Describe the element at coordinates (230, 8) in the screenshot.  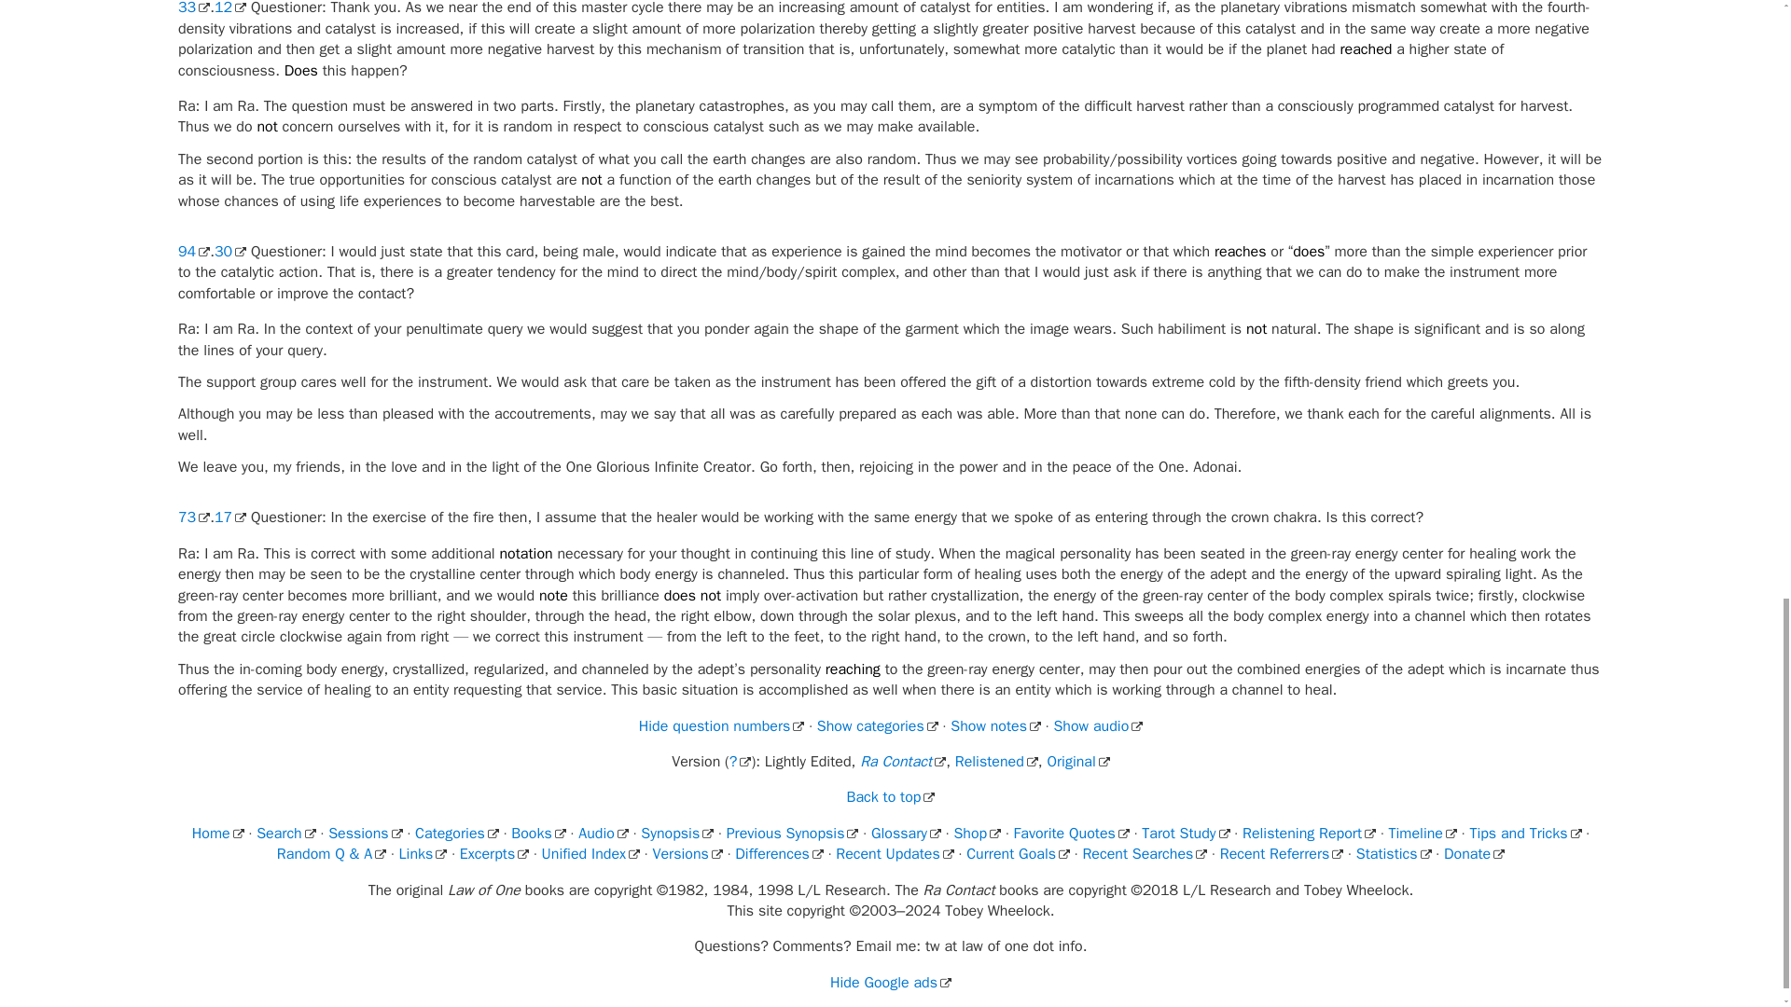
I see `12` at that location.